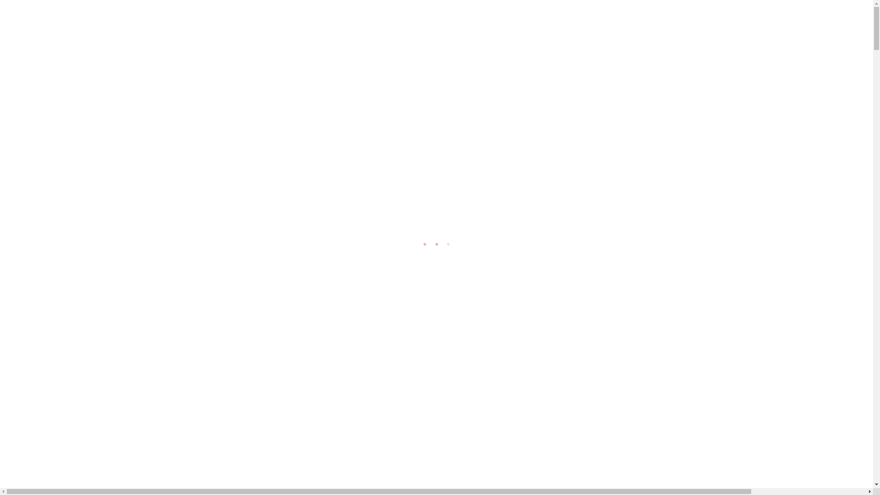  What do you see at coordinates (106, 137) in the screenshot?
I see `Odjel za teorijske glazbene predmete` at bounding box center [106, 137].